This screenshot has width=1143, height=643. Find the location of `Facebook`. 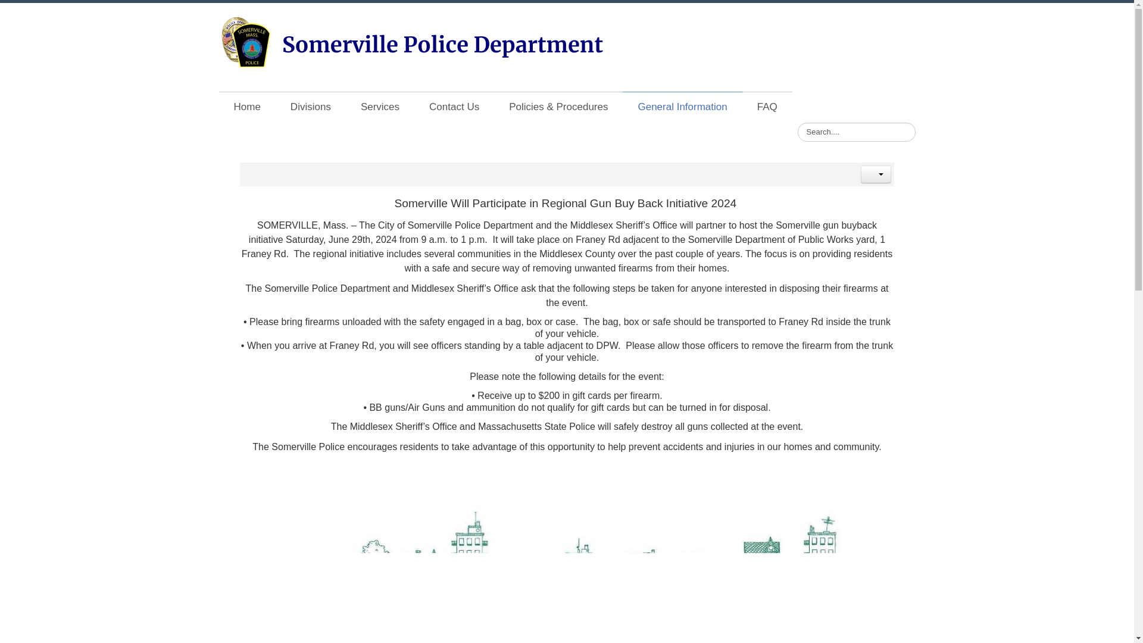

Facebook is located at coordinates (835, 30).